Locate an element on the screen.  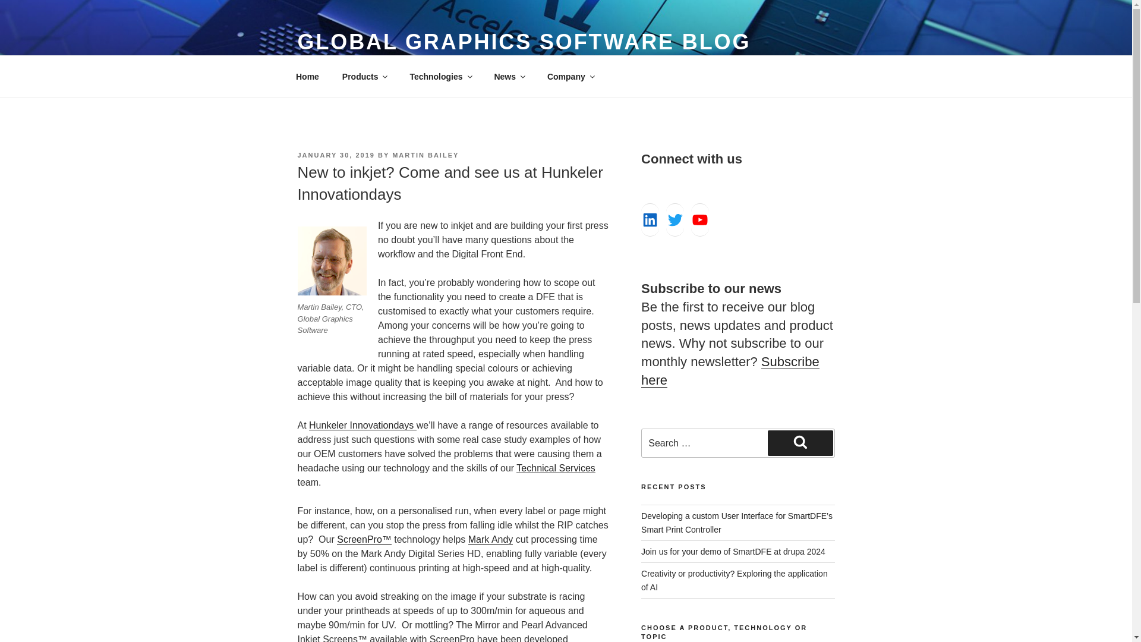
Products is located at coordinates (364, 76).